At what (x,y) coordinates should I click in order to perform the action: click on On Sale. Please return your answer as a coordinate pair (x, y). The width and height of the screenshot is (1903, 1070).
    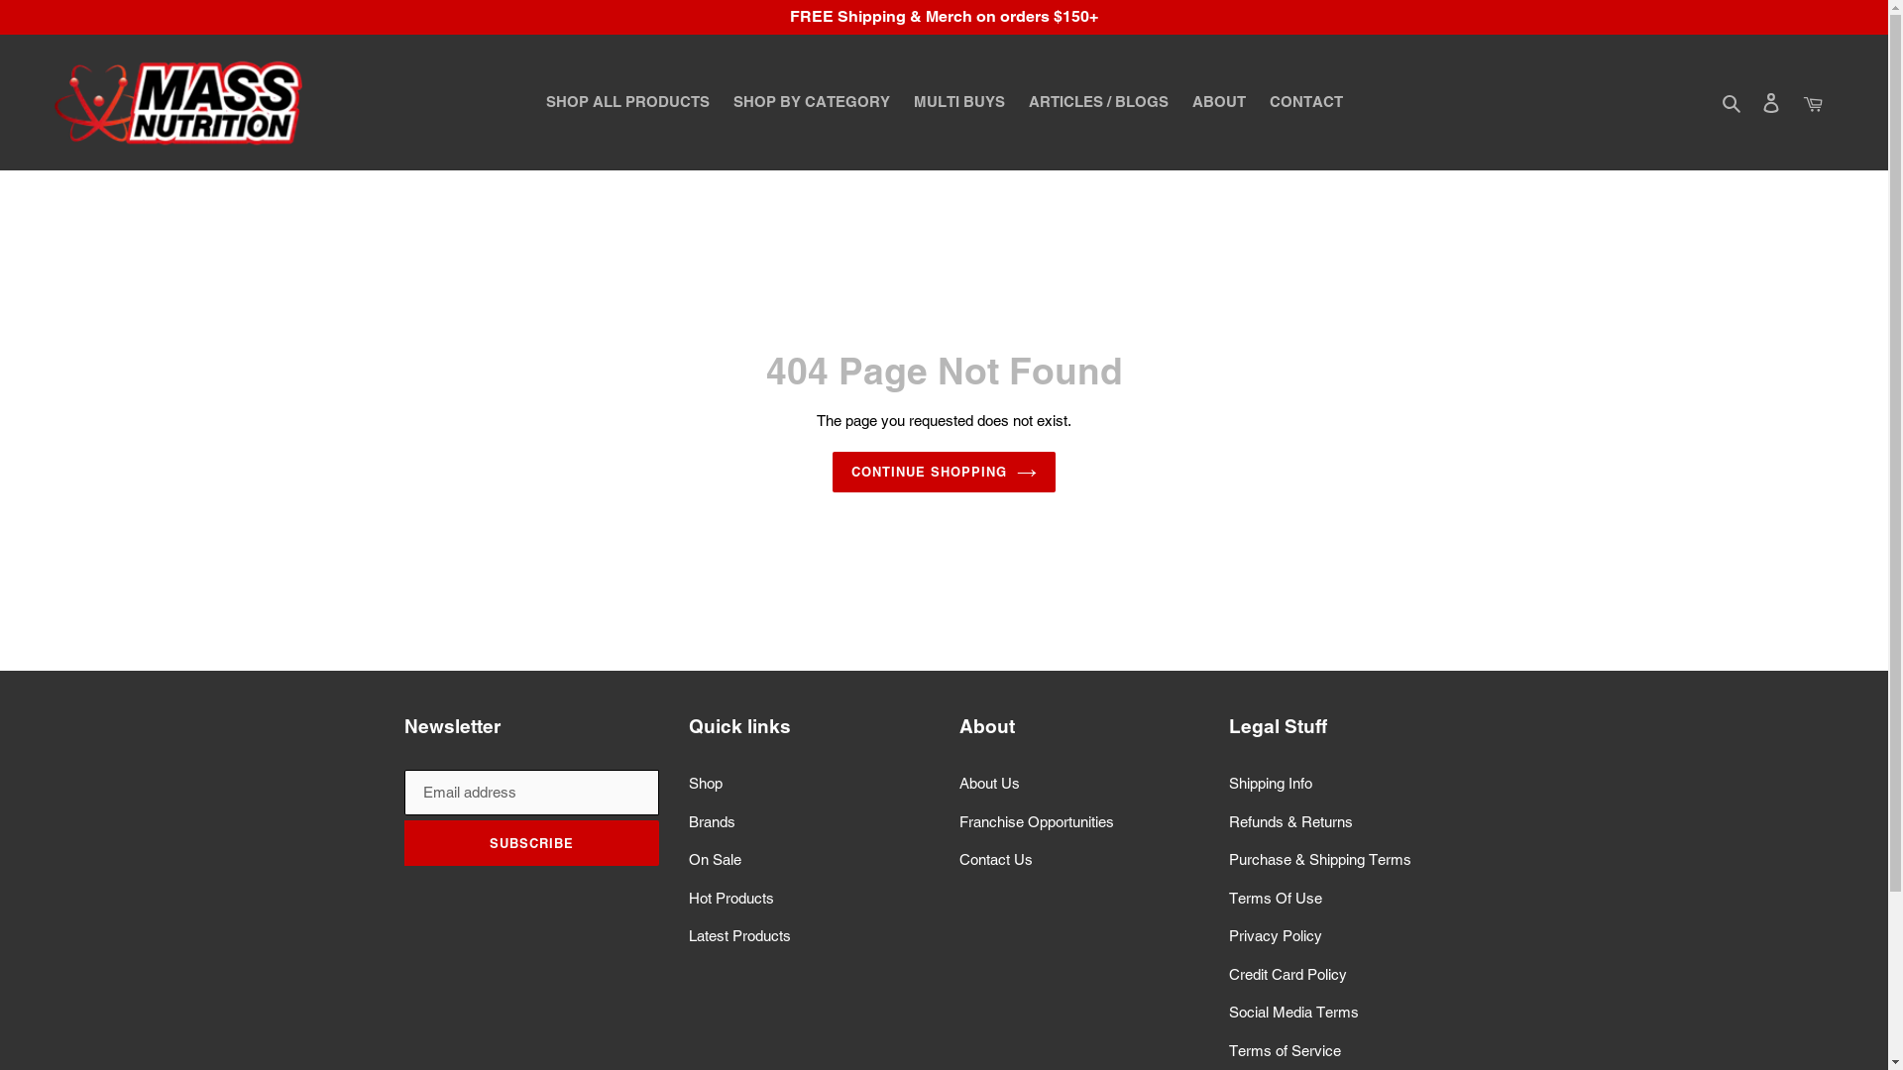
    Looking at the image, I should click on (716, 860).